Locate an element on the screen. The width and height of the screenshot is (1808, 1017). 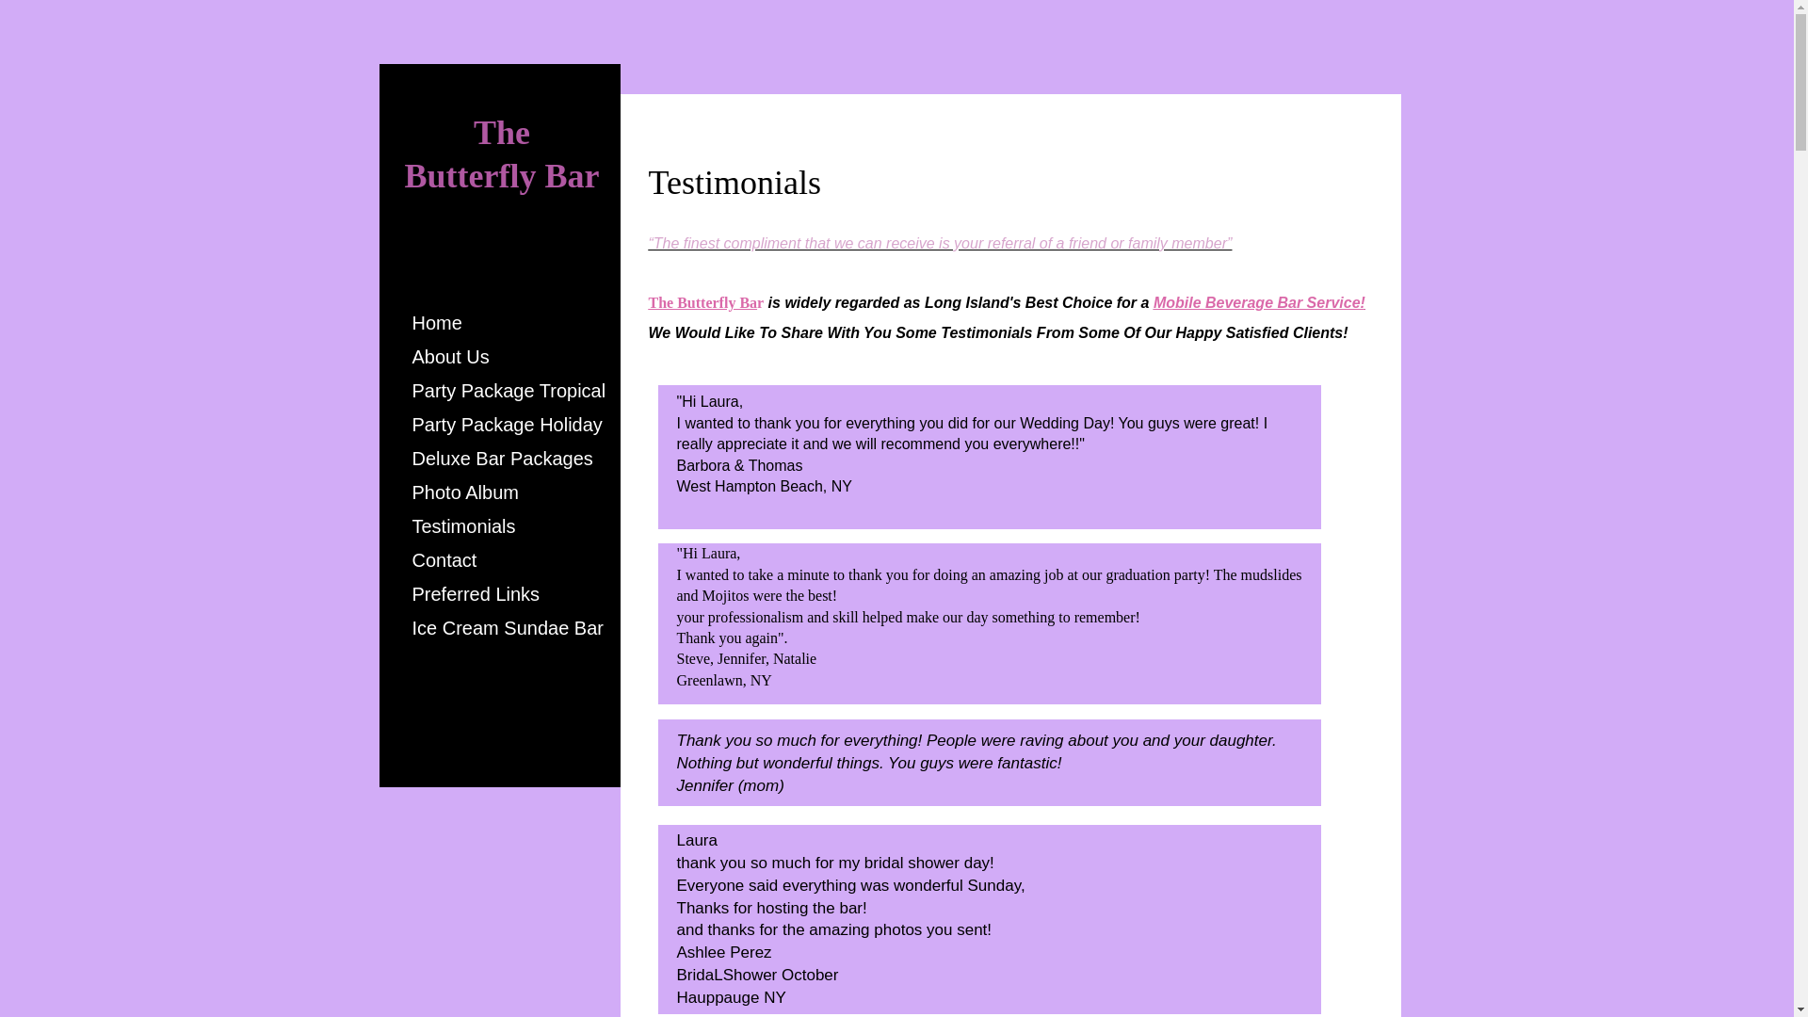
Testimonials is located at coordinates (464, 526).